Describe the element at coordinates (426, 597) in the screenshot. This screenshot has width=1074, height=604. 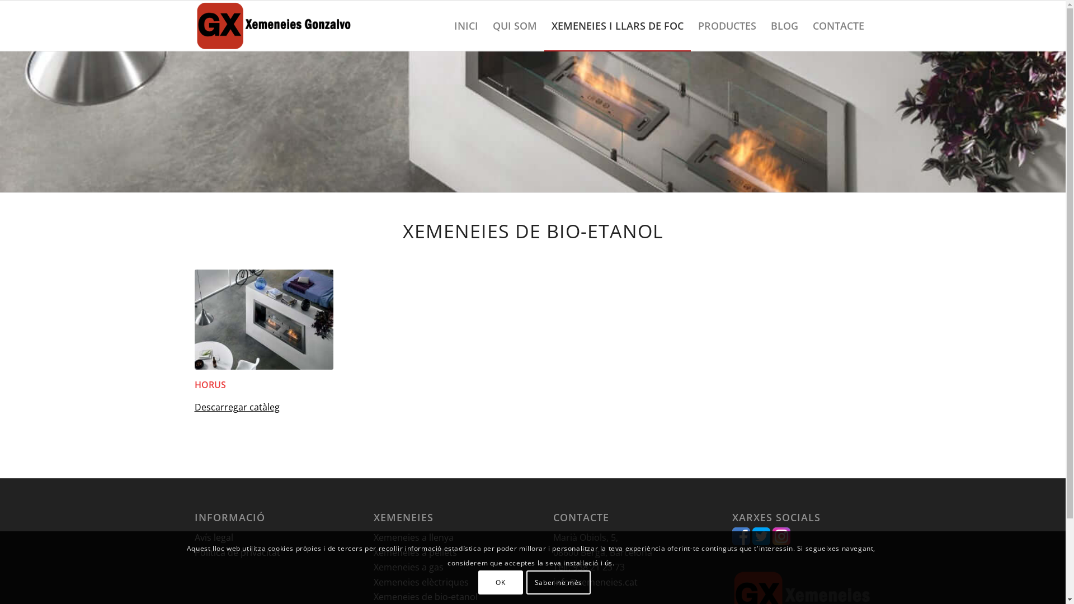
I see `Xemeneies de bio-etanol` at that location.